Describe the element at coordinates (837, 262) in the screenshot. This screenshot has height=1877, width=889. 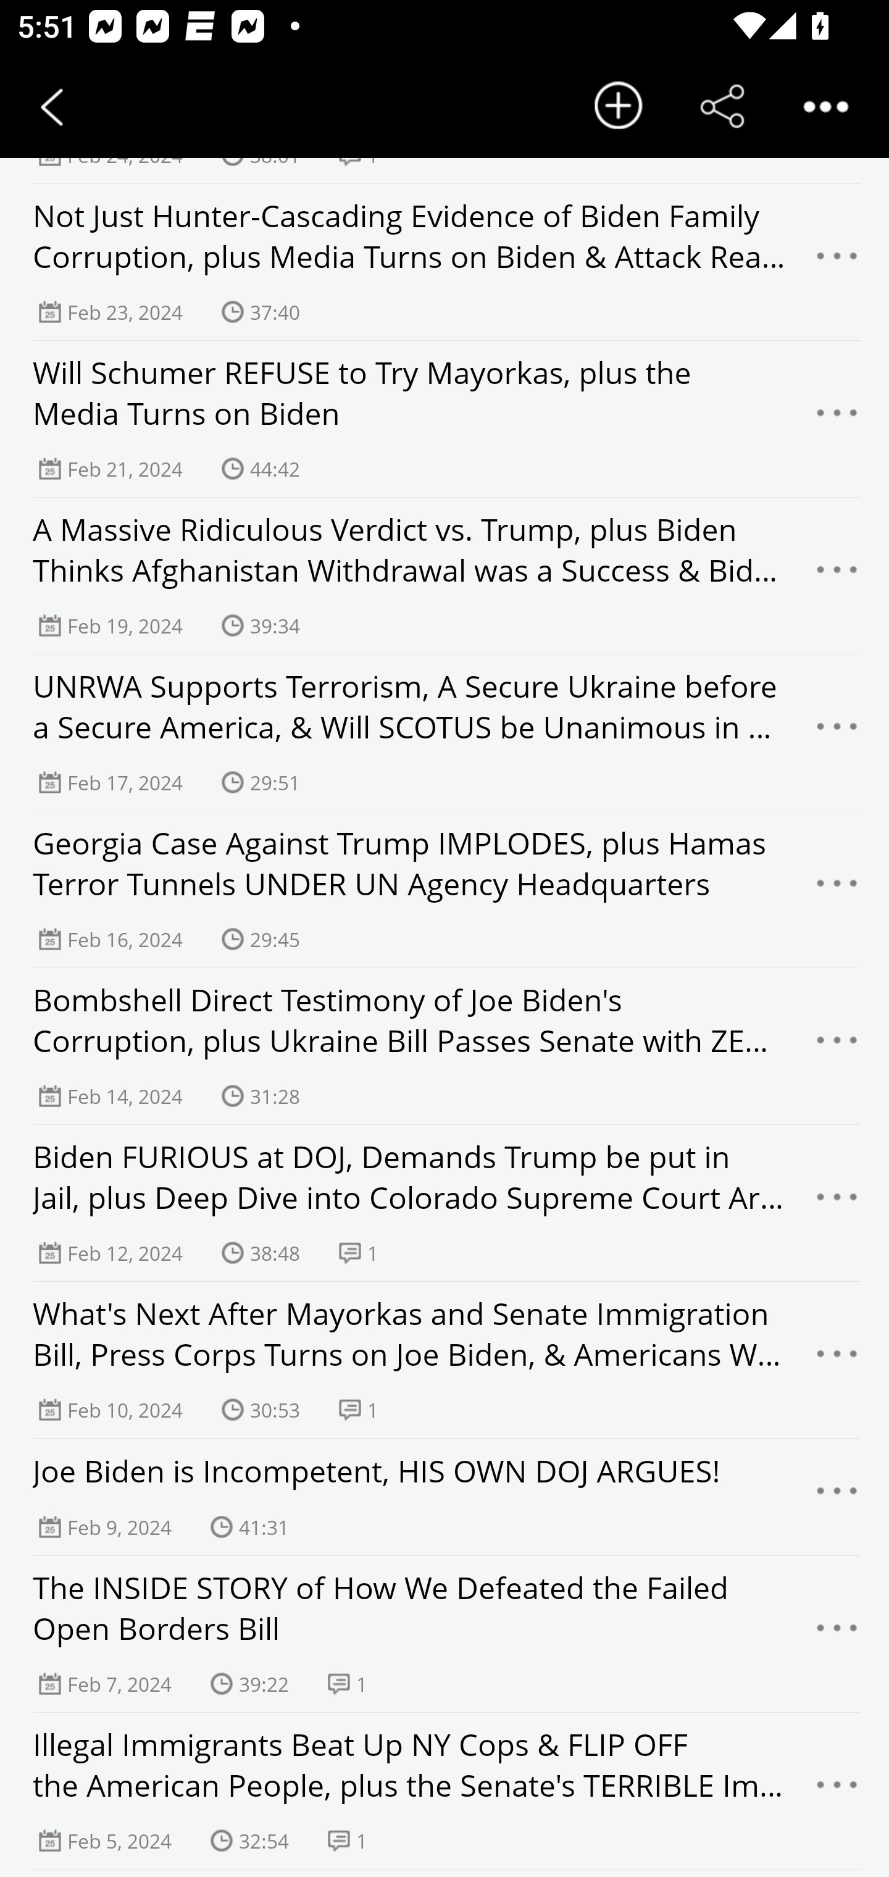
I see `Menu` at that location.